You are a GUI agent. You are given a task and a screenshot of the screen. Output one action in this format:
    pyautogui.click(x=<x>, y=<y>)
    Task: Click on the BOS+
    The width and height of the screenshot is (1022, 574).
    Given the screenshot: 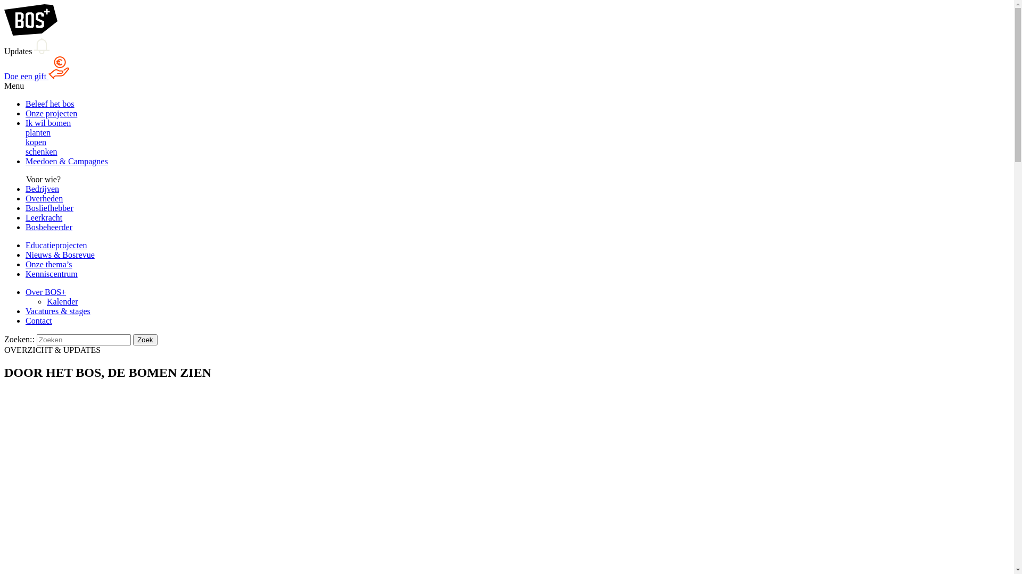 What is the action you would take?
    pyautogui.click(x=31, y=33)
    